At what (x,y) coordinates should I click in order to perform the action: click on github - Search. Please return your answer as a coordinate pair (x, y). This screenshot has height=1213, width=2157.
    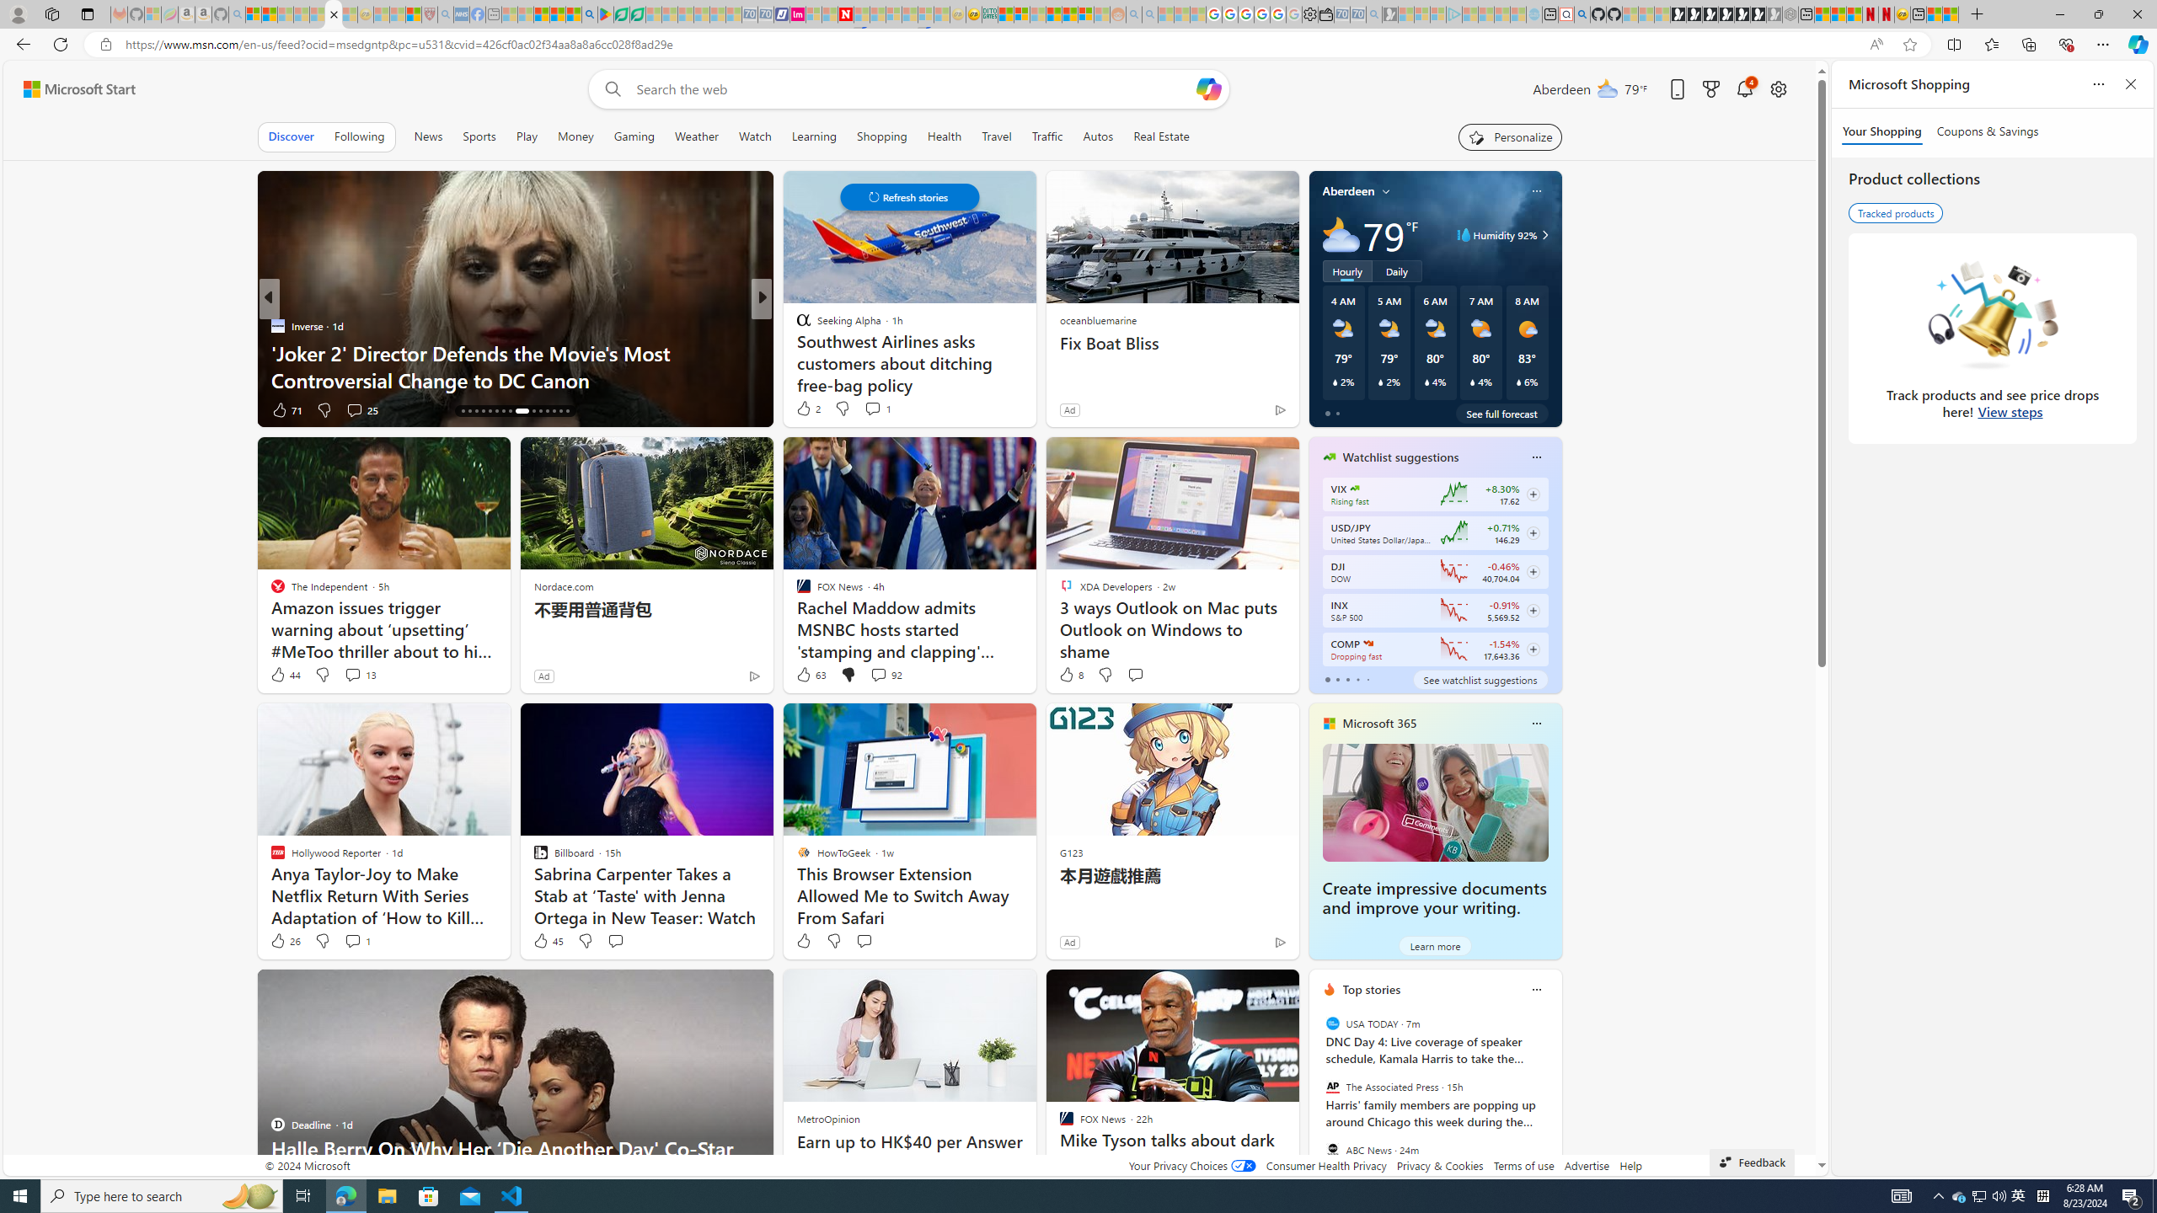
    Looking at the image, I should click on (1582, 14).